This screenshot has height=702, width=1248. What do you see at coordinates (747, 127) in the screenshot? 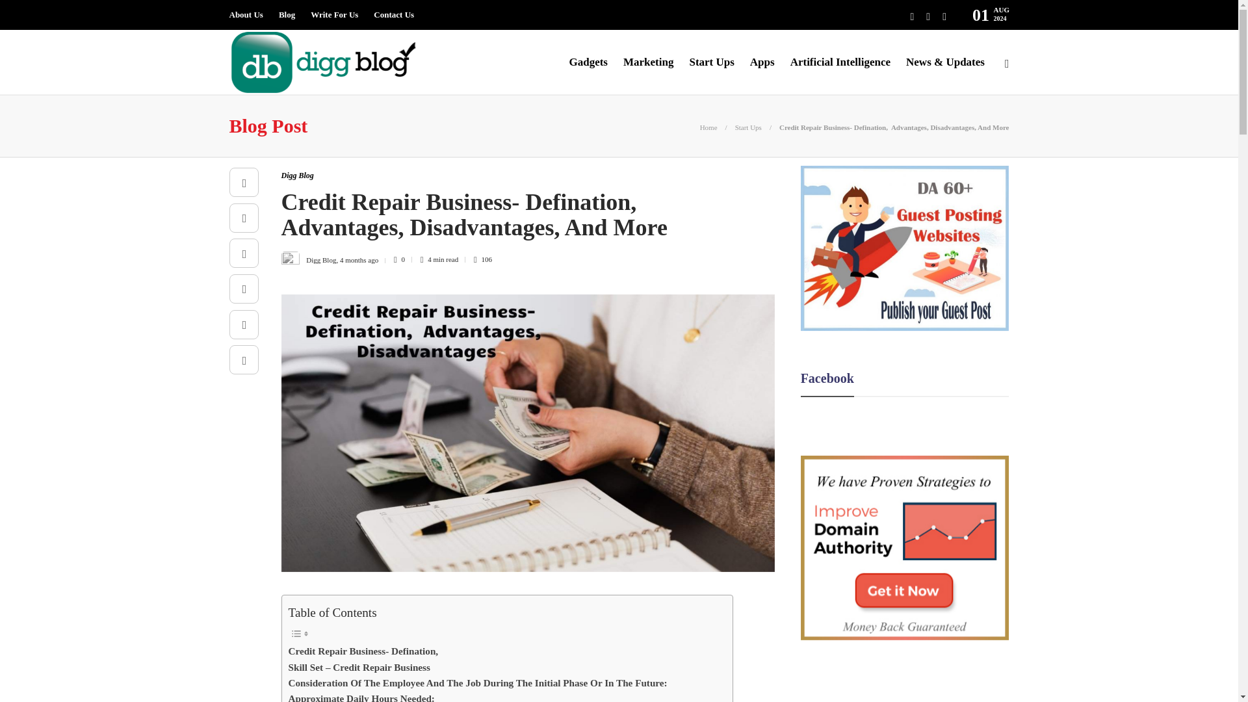
I see `Start Ups` at bounding box center [747, 127].